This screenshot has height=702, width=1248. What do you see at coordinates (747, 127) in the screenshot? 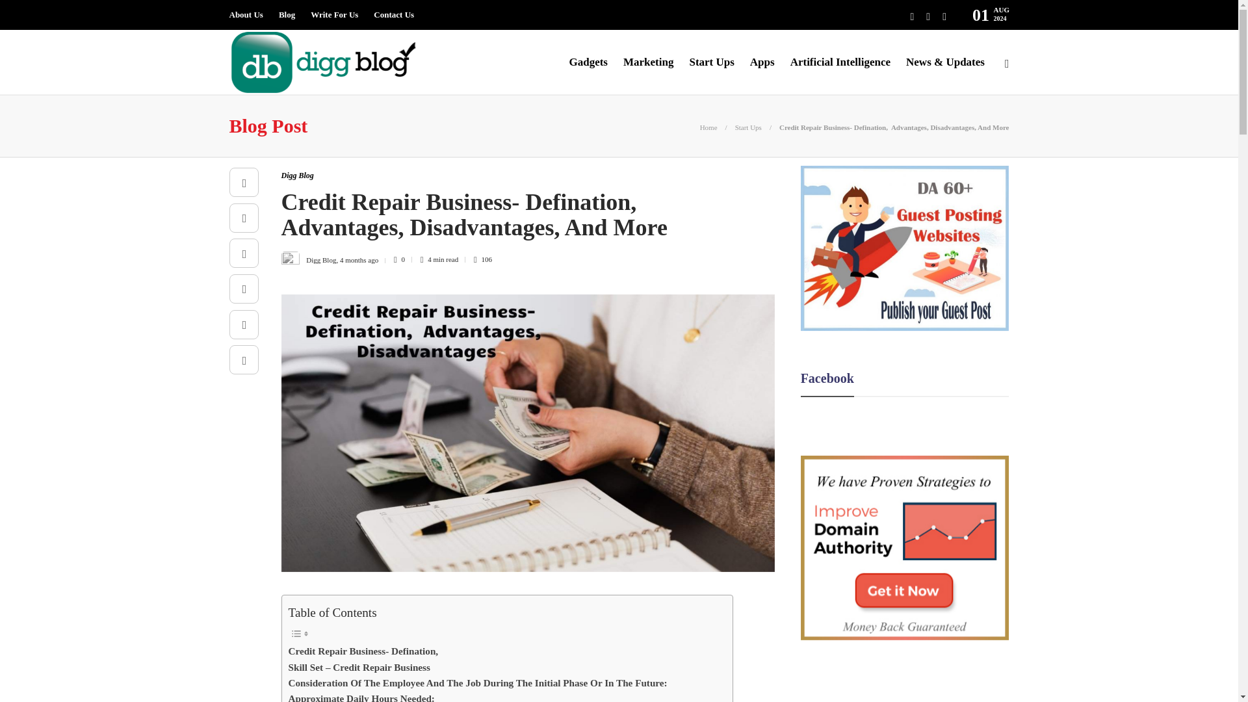
I see `Start Ups` at bounding box center [747, 127].